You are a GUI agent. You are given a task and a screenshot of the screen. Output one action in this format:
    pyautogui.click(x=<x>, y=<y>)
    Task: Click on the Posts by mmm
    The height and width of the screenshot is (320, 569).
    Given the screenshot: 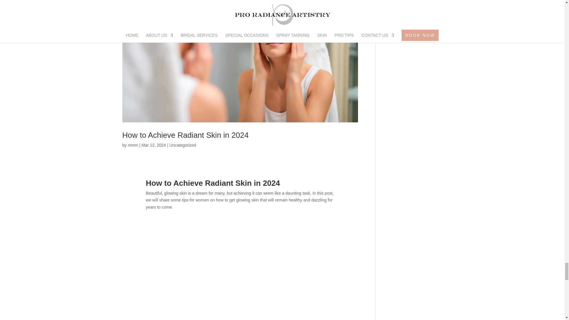 What is the action you would take?
    pyautogui.click(x=133, y=145)
    